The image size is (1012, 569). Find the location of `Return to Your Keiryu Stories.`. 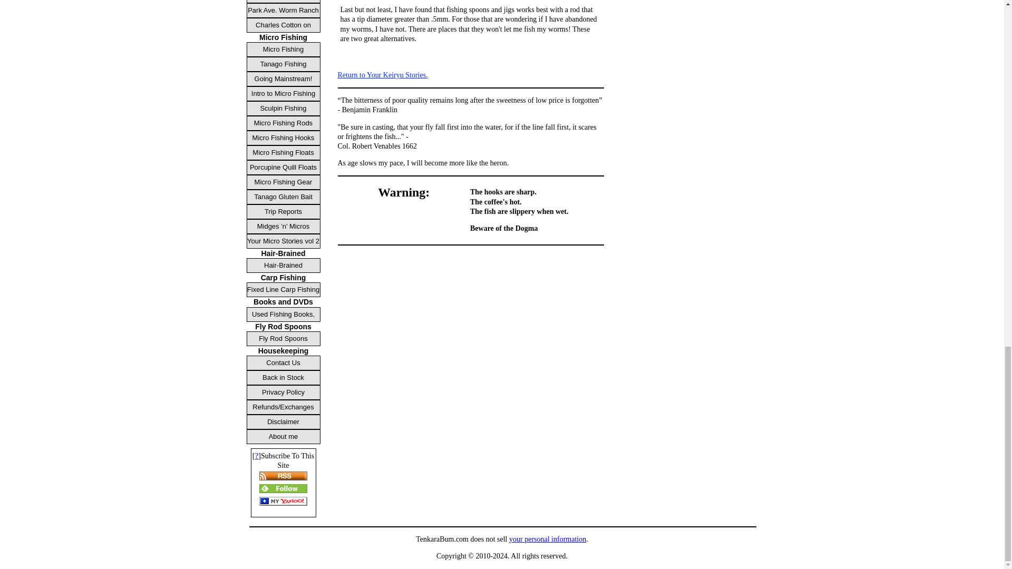

Return to Your Keiryu Stories. is located at coordinates (382, 75).